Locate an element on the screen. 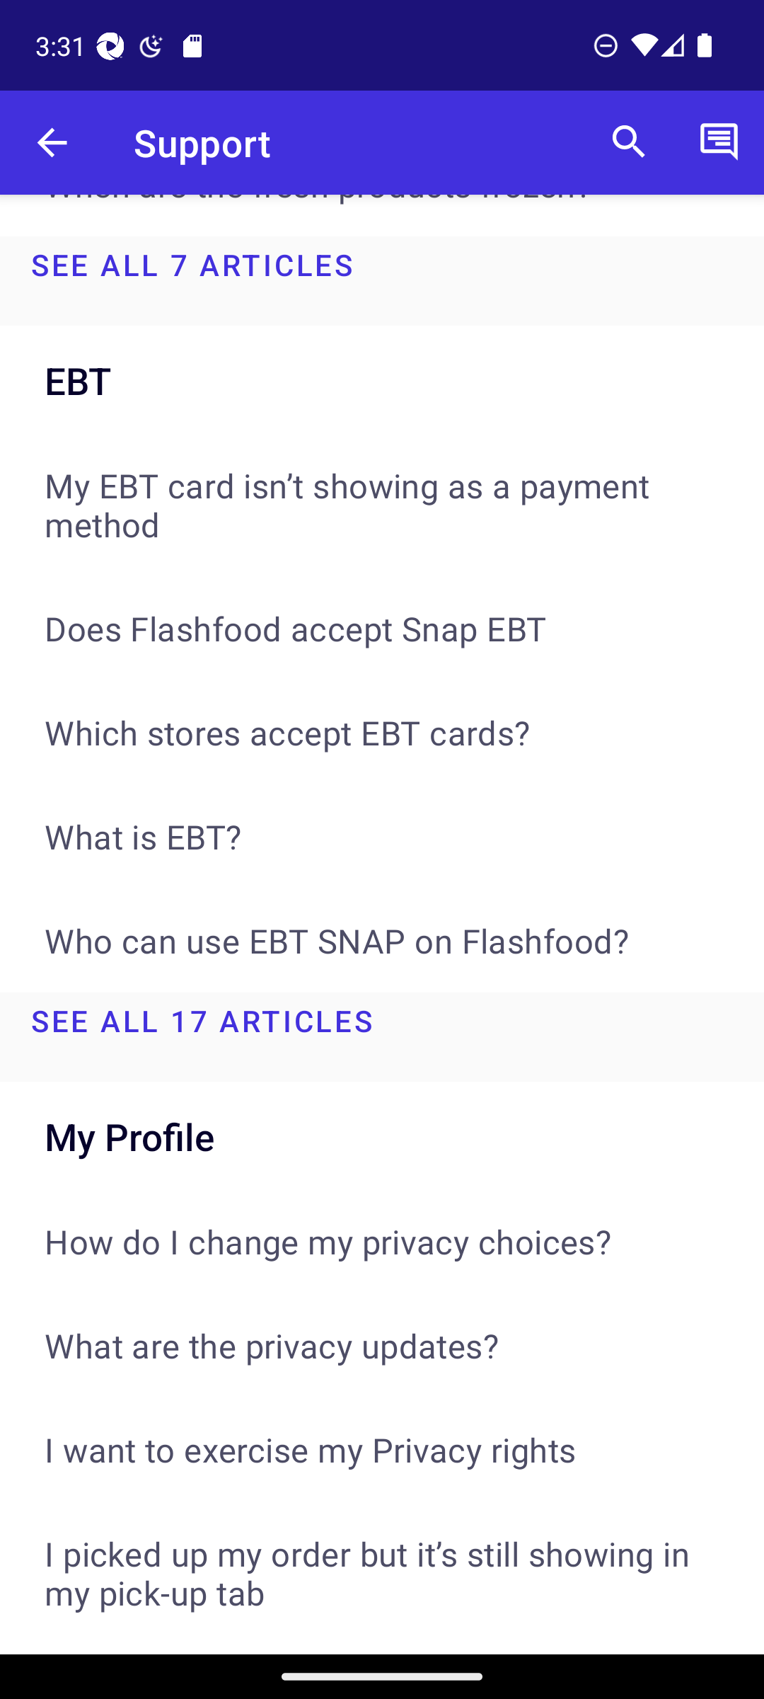  Navigate up is located at coordinates (52, 143).